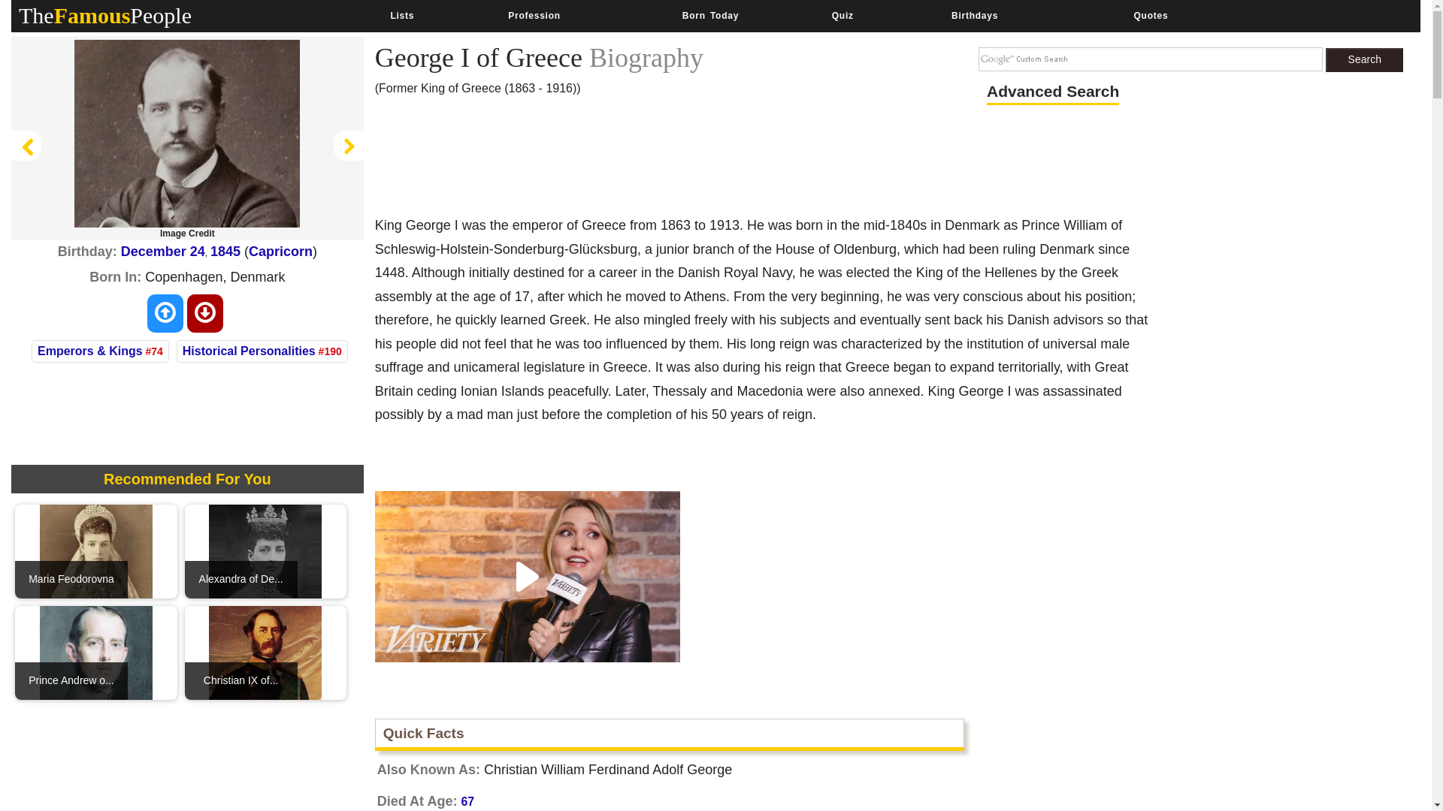 The width and height of the screenshot is (1443, 811). Describe the element at coordinates (162, 251) in the screenshot. I see `December 24` at that location.